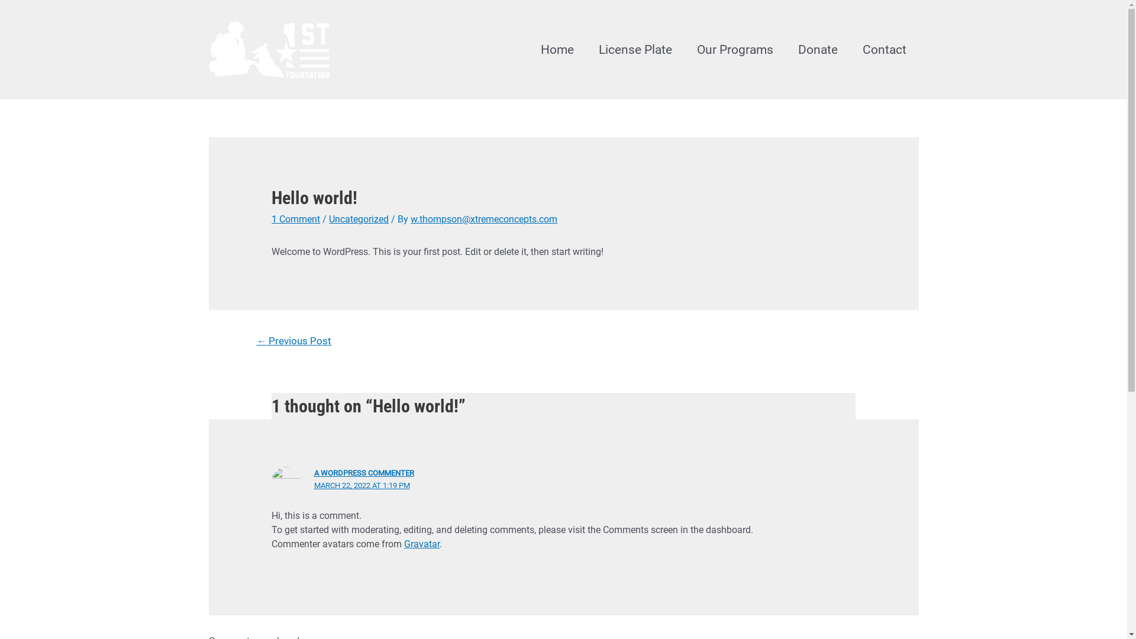 This screenshot has height=639, width=1136. Describe the element at coordinates (818, 50) in the screenshot. I see `Donate` at that location.